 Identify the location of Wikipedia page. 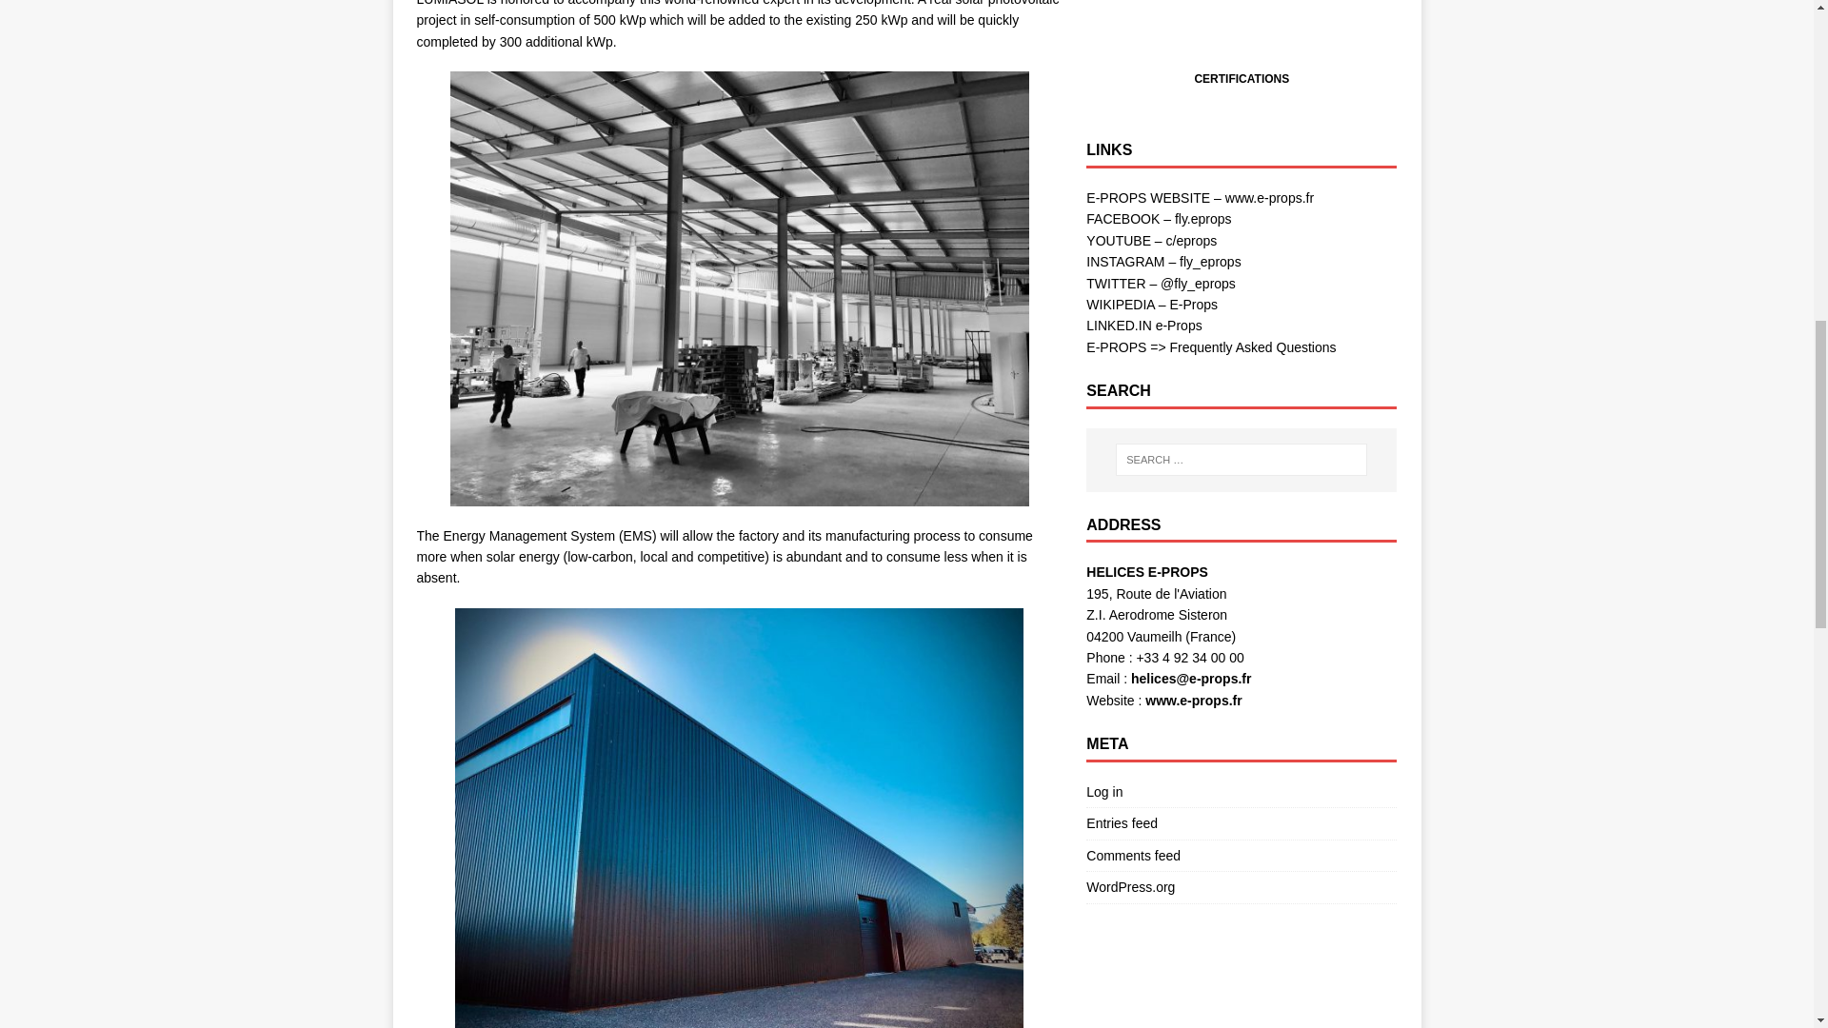
(1151, 305).